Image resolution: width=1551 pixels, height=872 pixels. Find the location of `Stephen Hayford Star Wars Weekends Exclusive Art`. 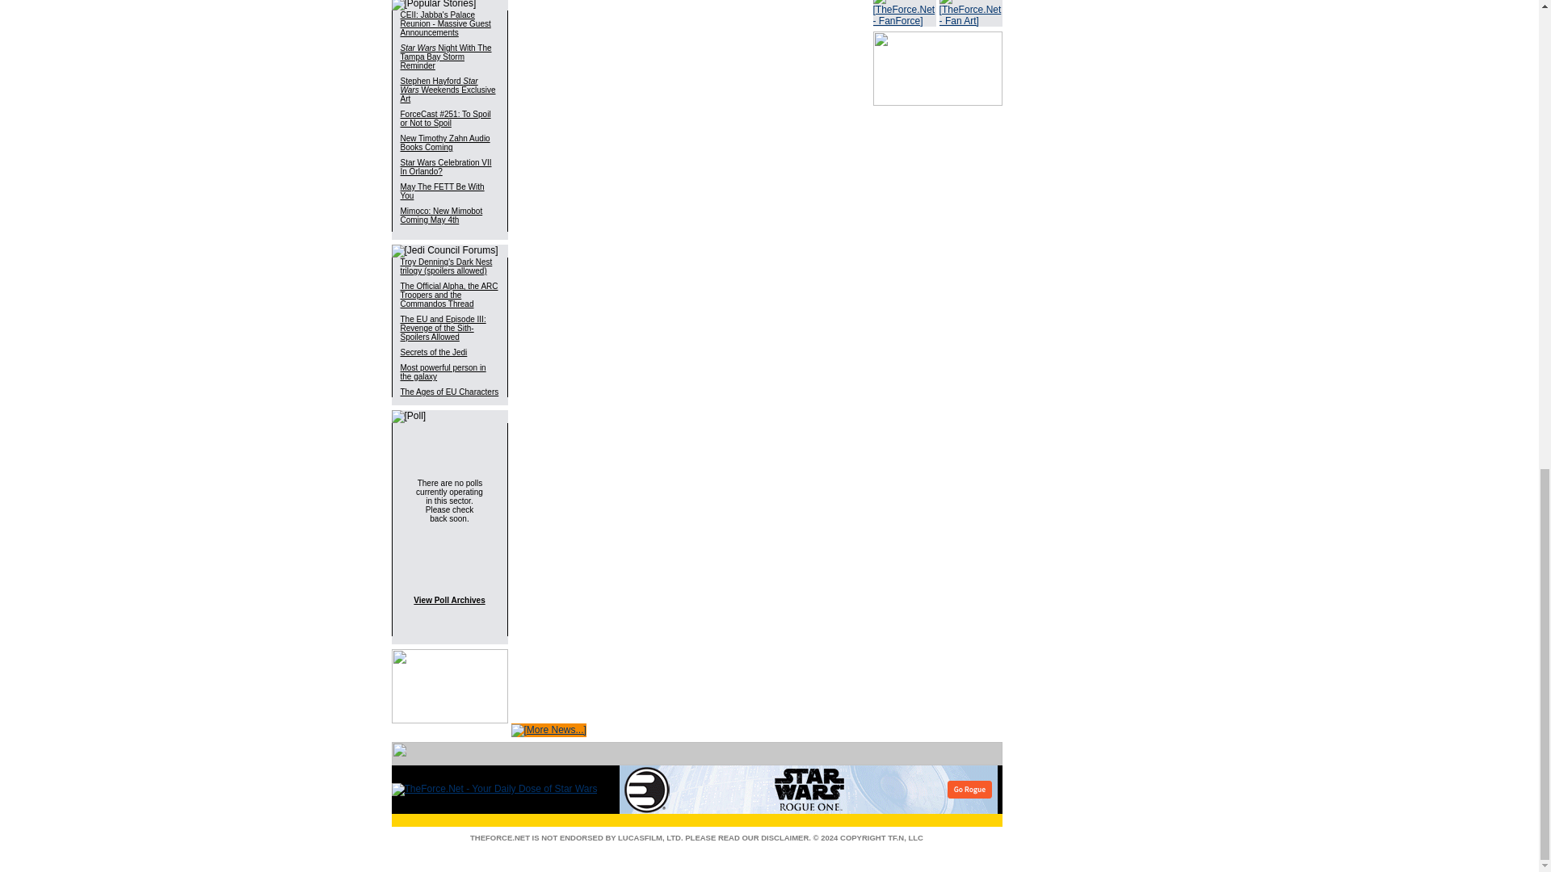

Stephen Hayford Star Wars Weekends Exclusive Art is located at coordinates (448, 90).